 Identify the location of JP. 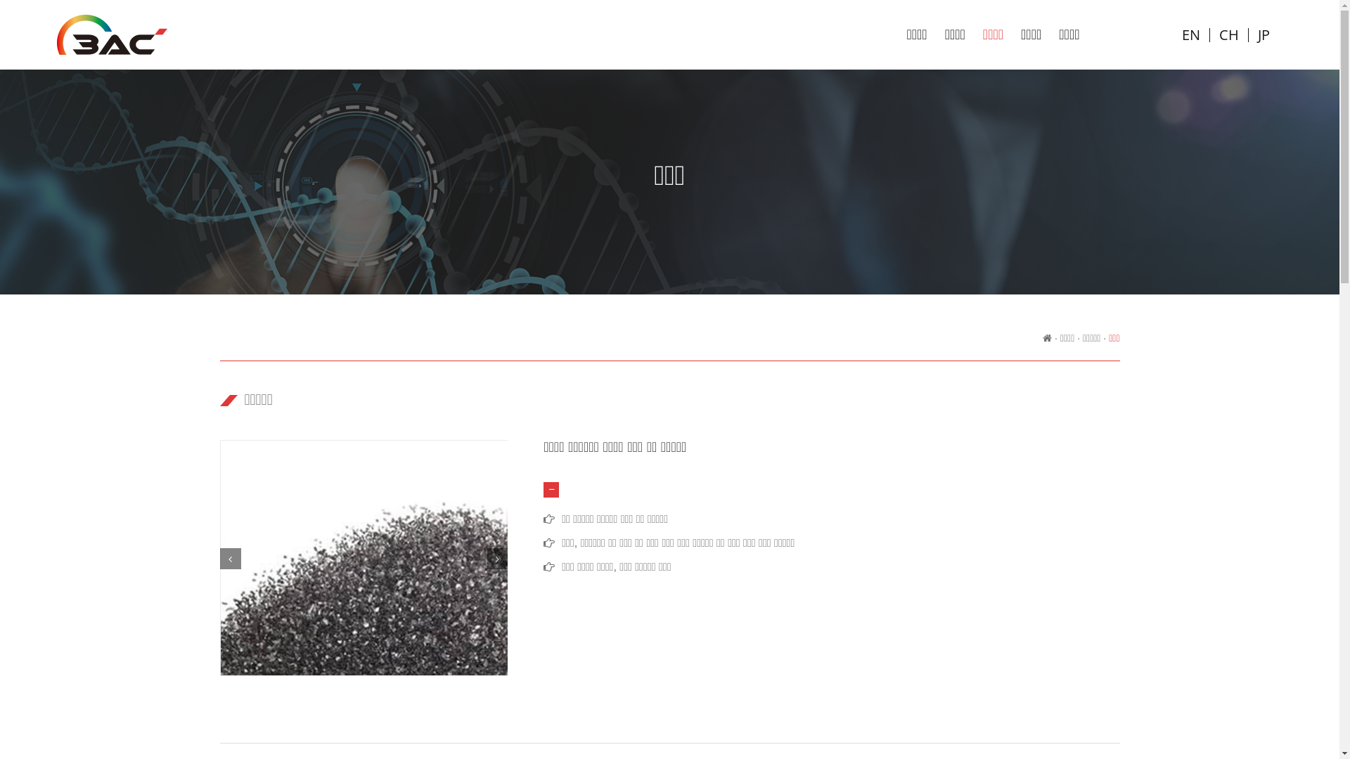
(1264, 35).